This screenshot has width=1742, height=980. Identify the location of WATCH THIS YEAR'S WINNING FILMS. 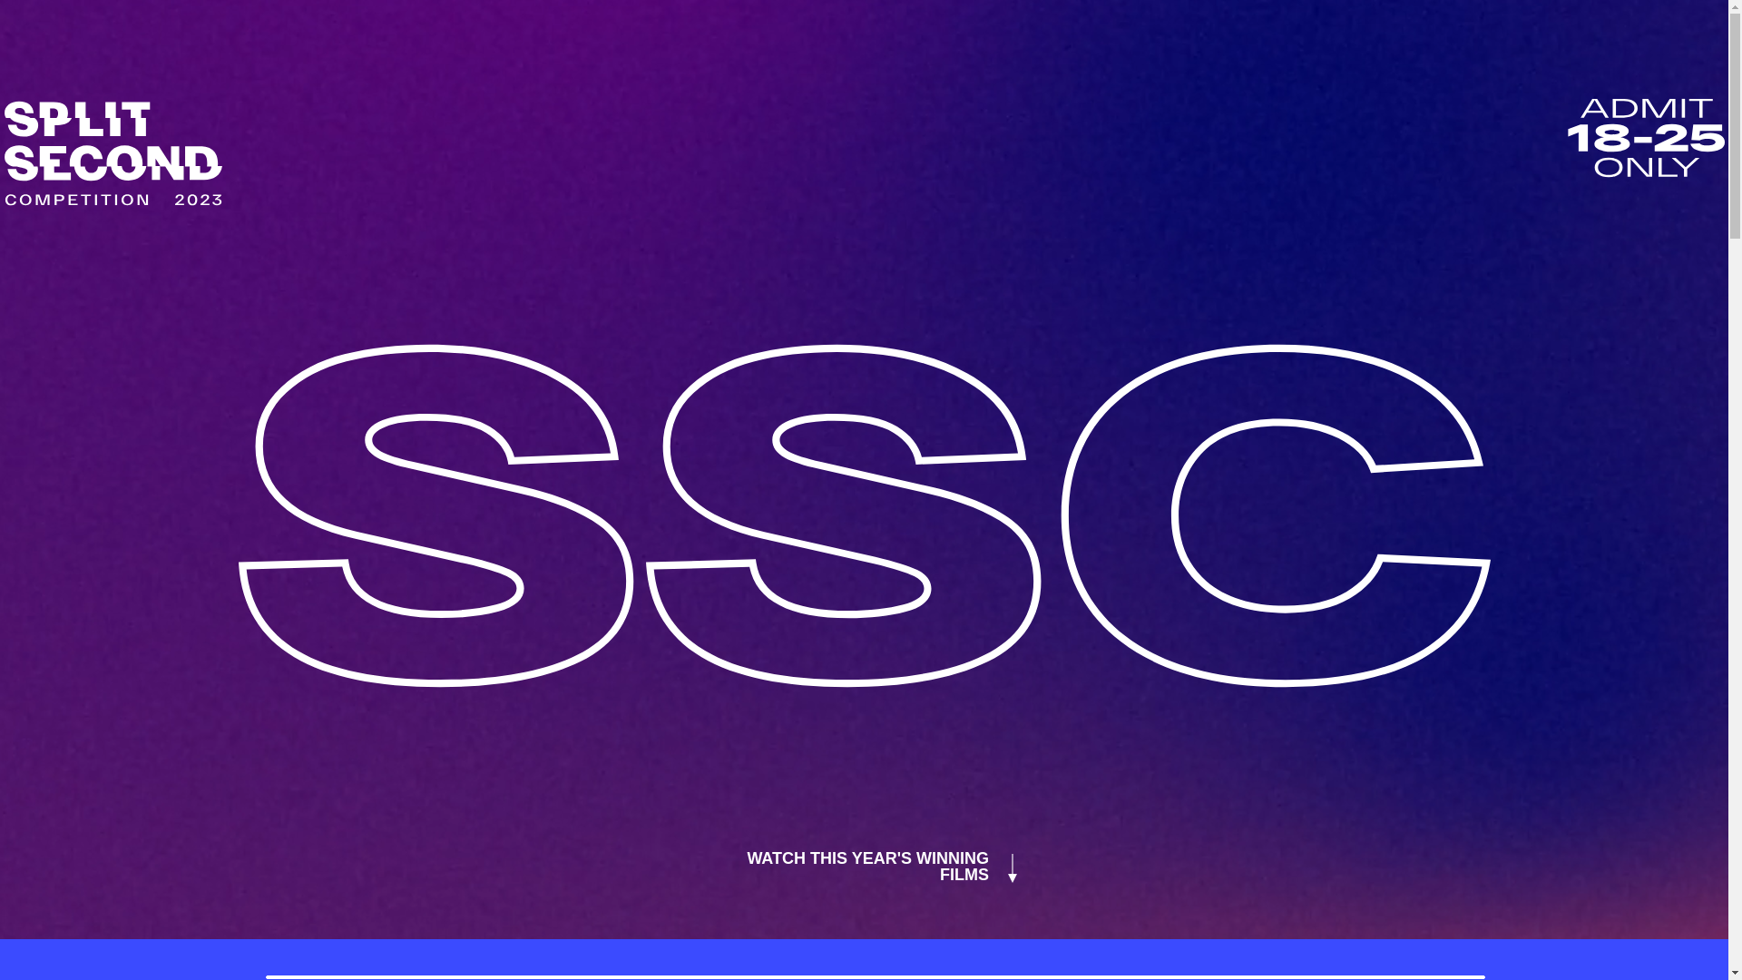
(864, 867).